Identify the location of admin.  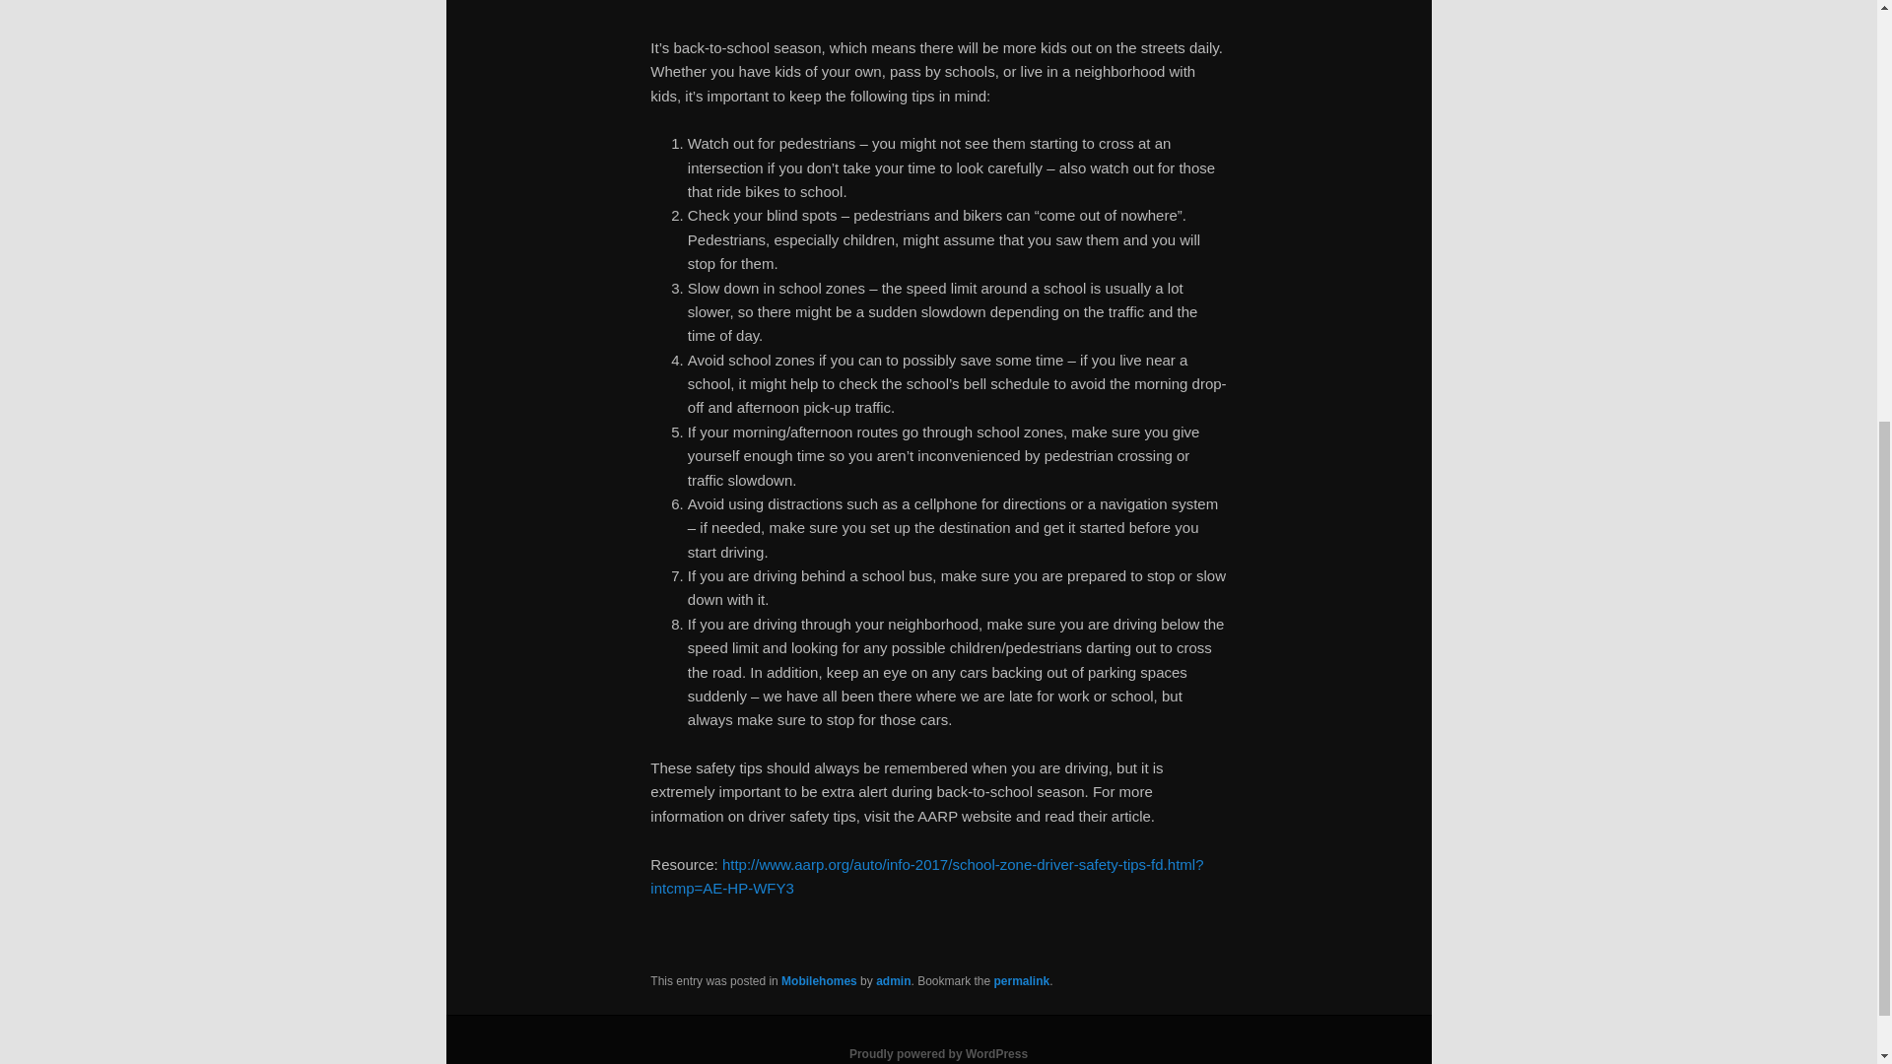
(893, 981).